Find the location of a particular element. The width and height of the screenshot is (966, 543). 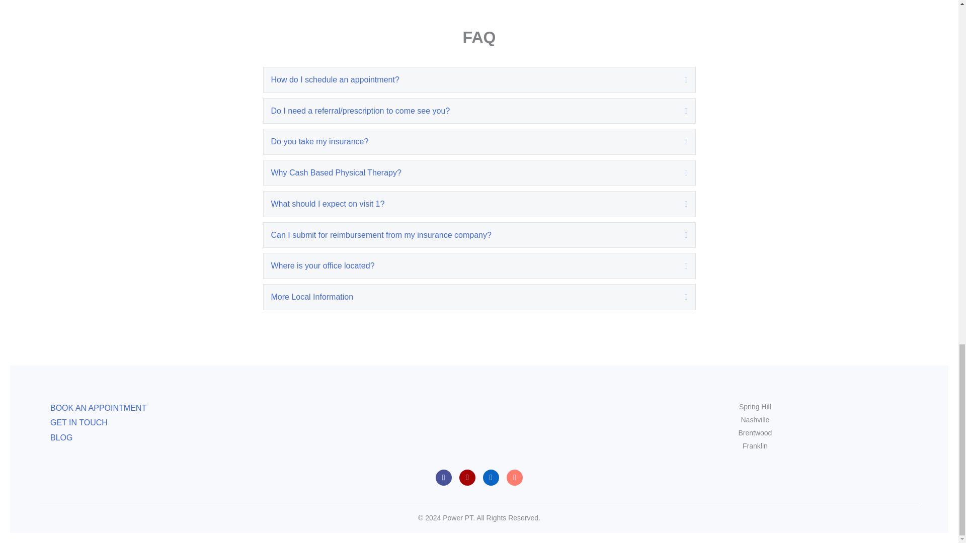

Expand is located at coordinates (678, 79).